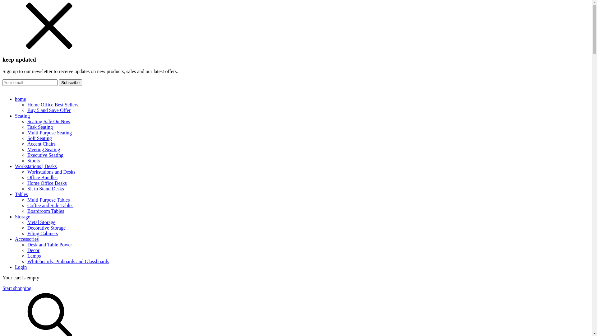  I want to click on Whiteboards, Pinboards and Glassboards, so click(68, 261).